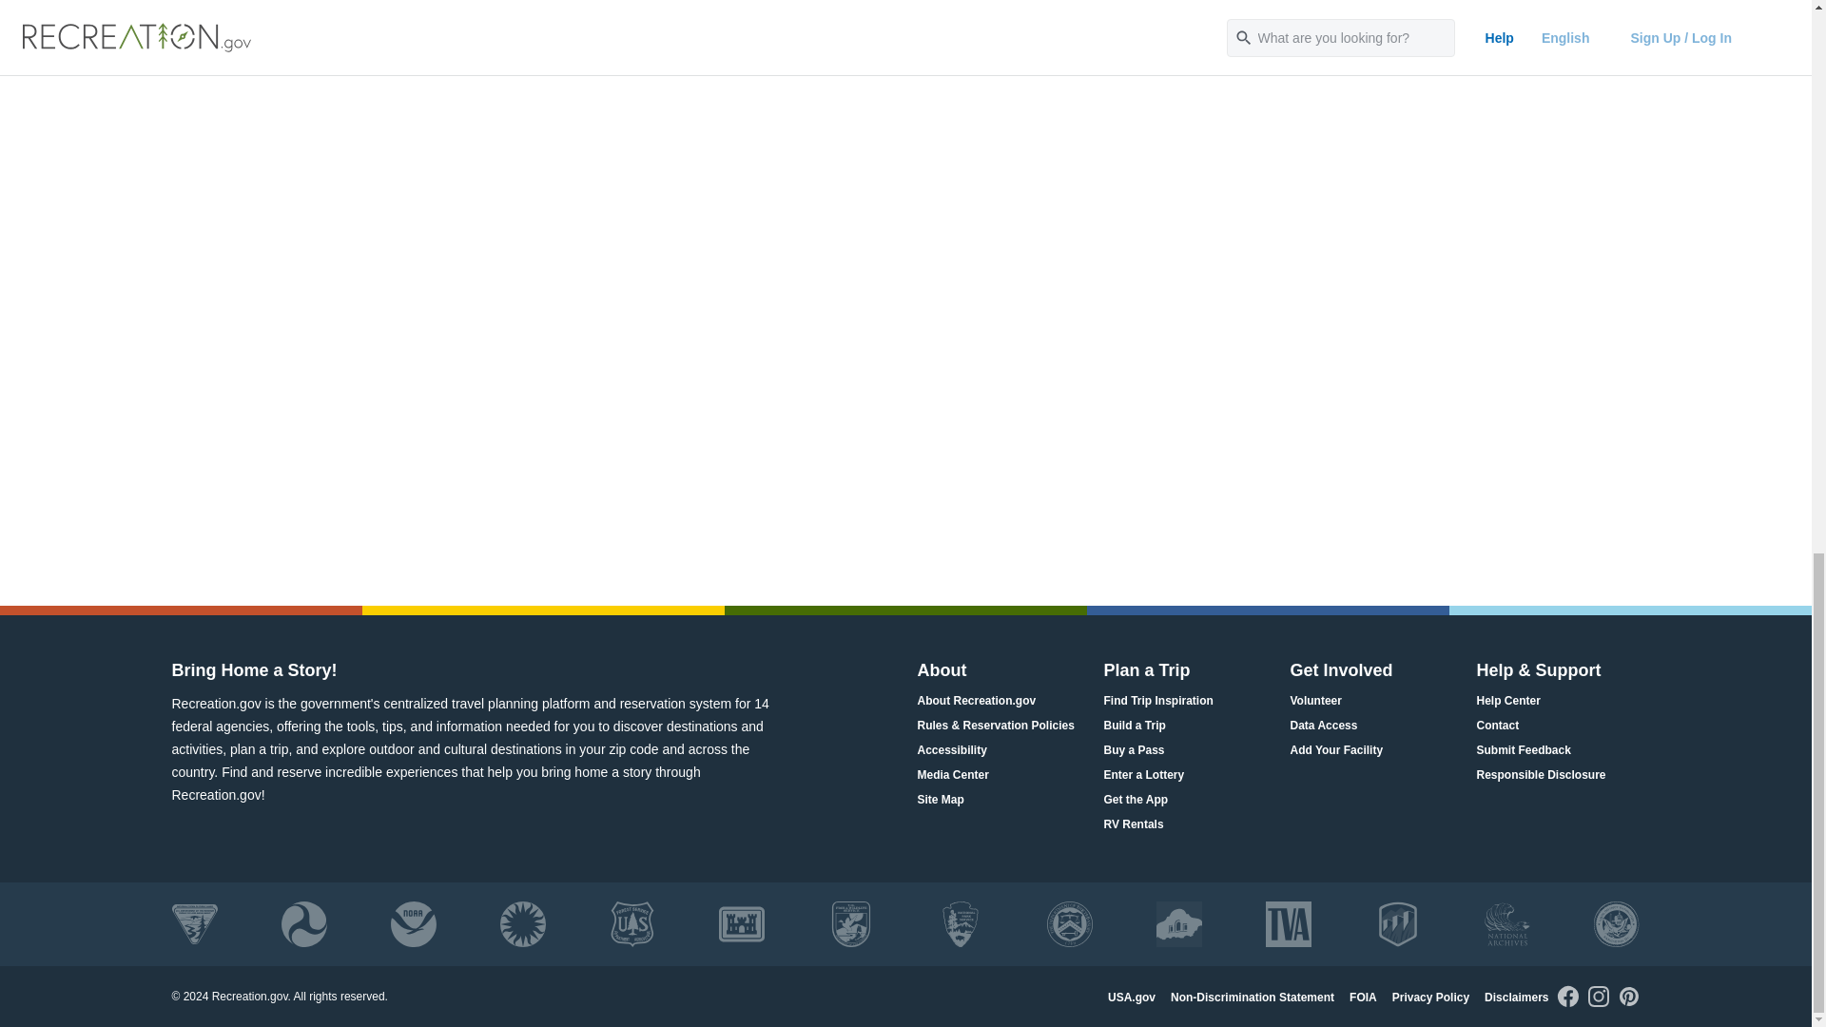  What do you see at coordinates (1134, 726) in the screenshot?
I see `Build a Trip` at bounding box center [1134, 726].